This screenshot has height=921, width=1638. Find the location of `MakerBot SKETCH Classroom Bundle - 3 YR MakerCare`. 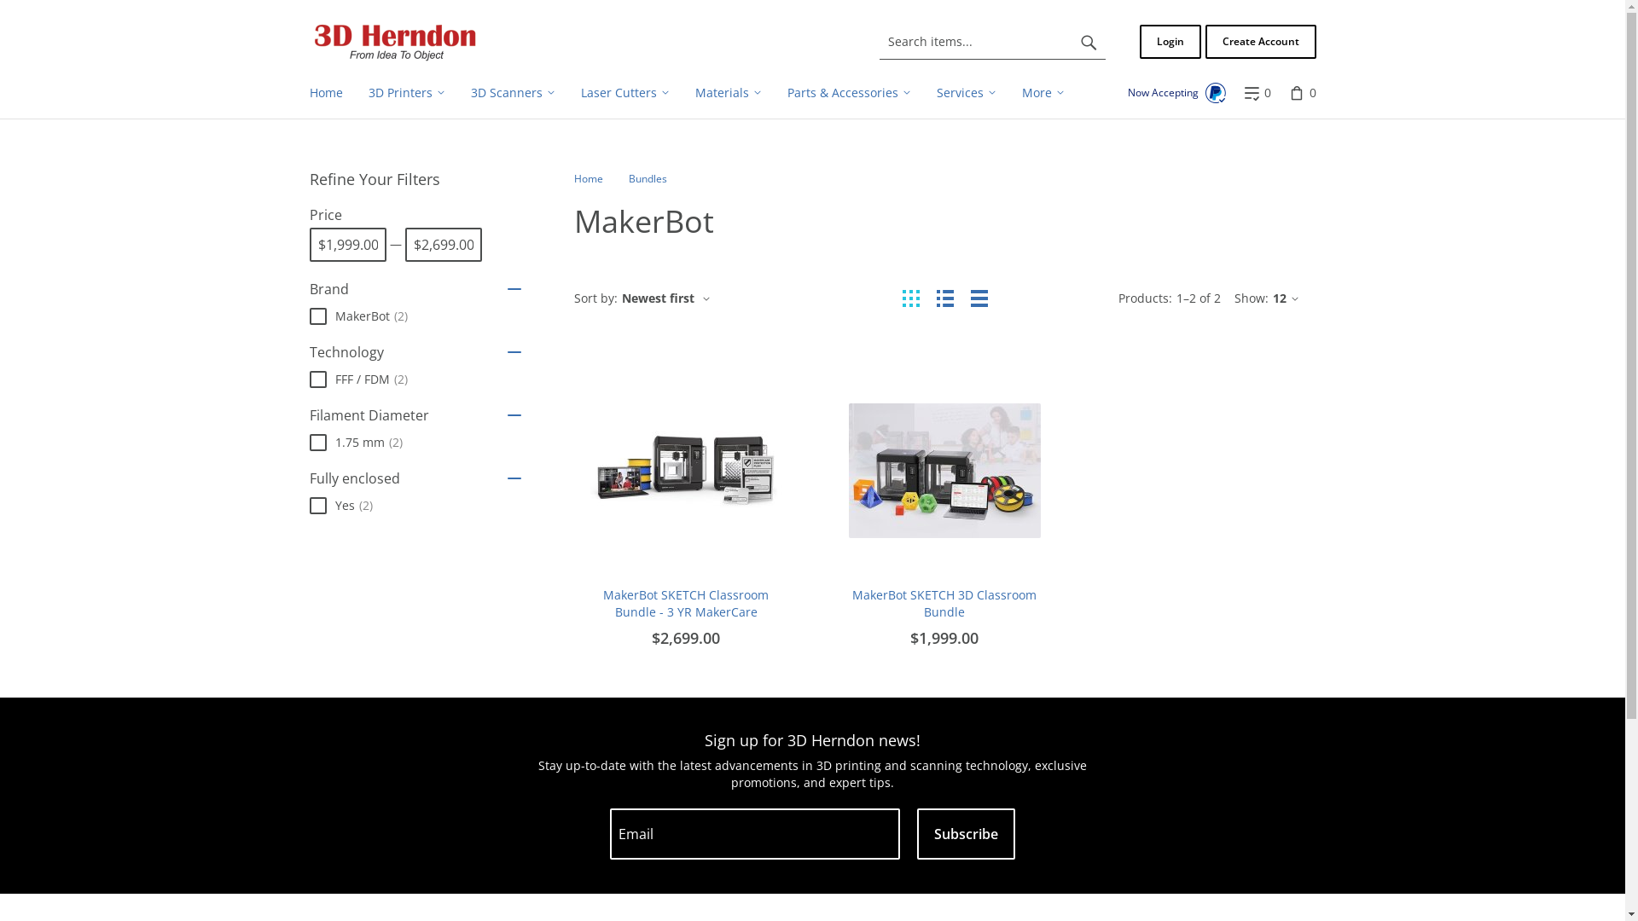

MakerBot SKETCH Classroom Bundle - 3 YR MakerCare is located at coordinates (686, 604).